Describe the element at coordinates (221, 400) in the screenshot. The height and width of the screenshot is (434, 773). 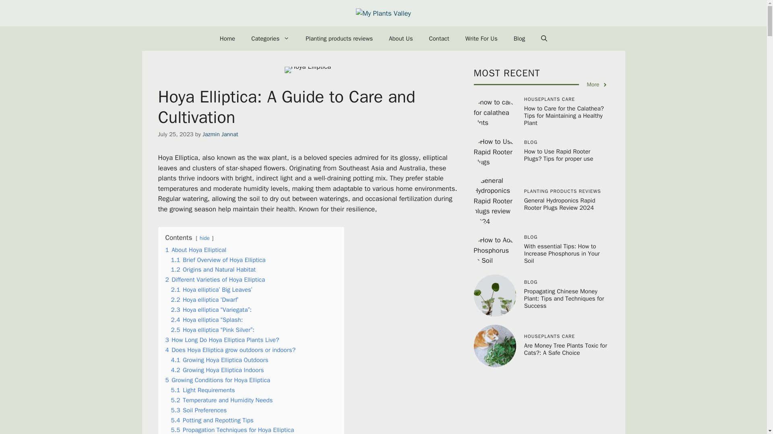
I see `5.2 Temperature and Humidity Needs` at that location.